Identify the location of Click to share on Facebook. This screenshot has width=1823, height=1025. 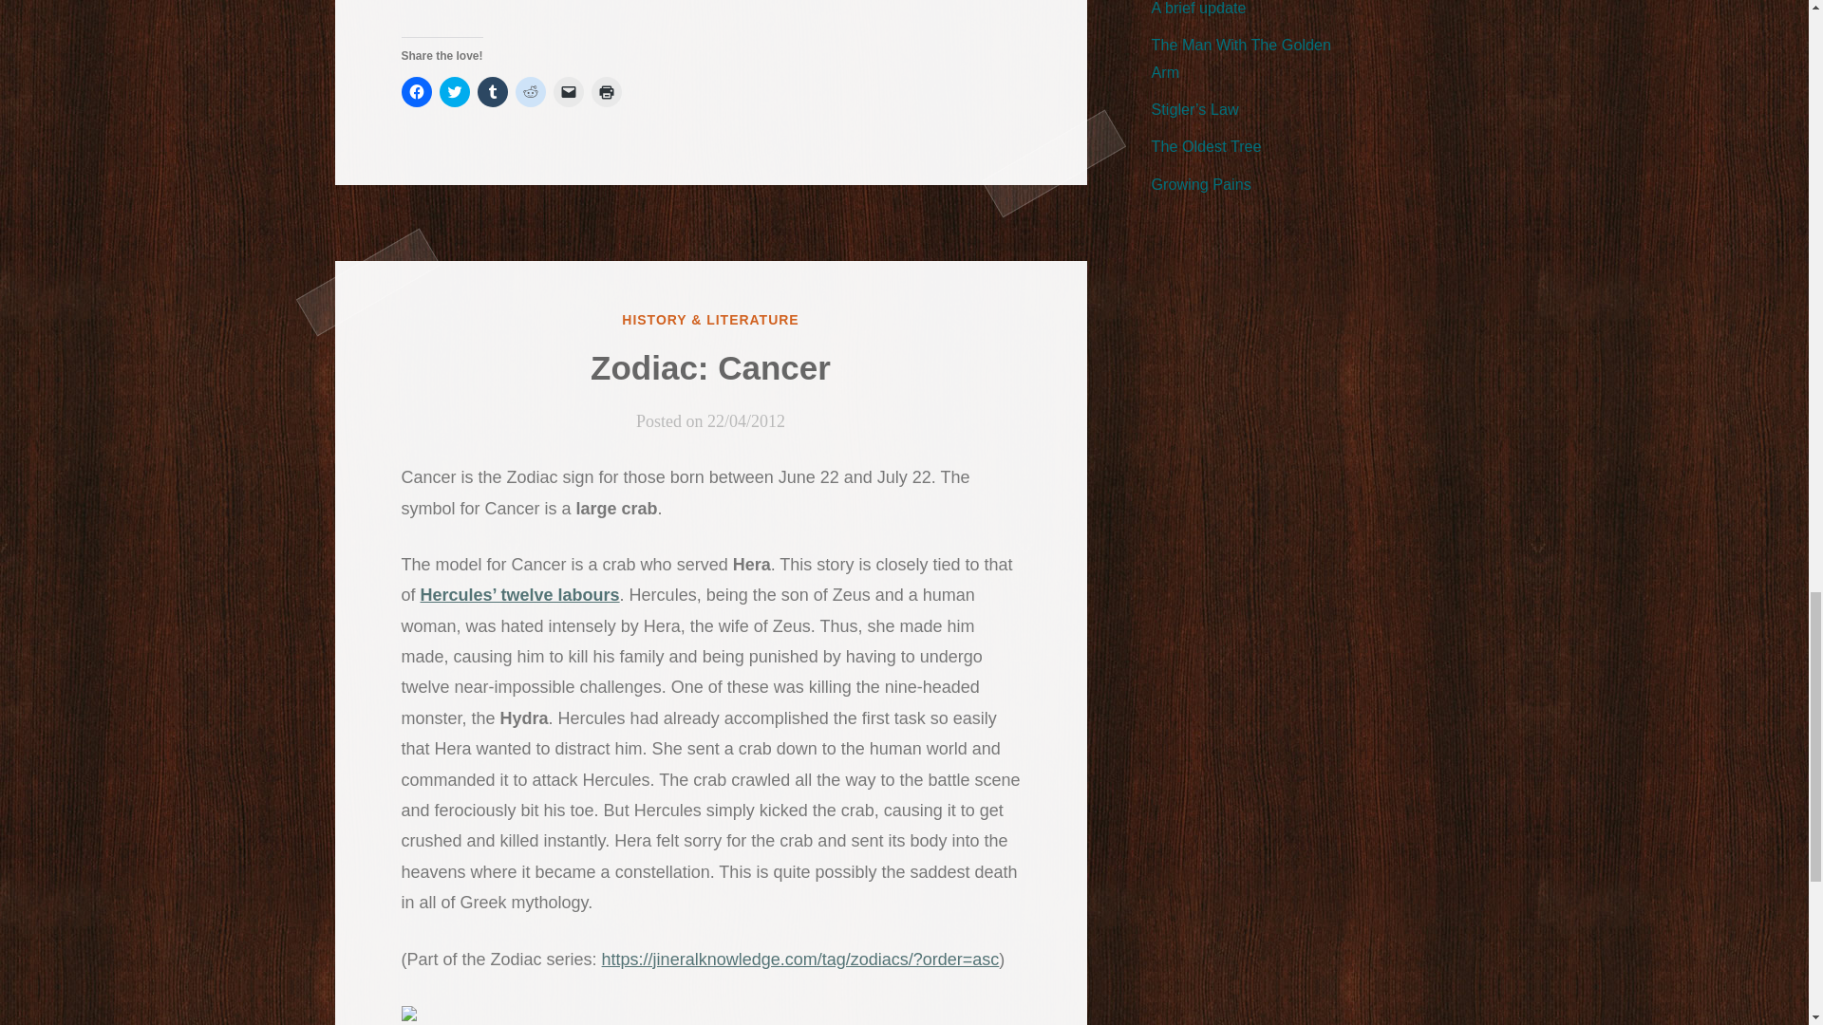
(416, 92).